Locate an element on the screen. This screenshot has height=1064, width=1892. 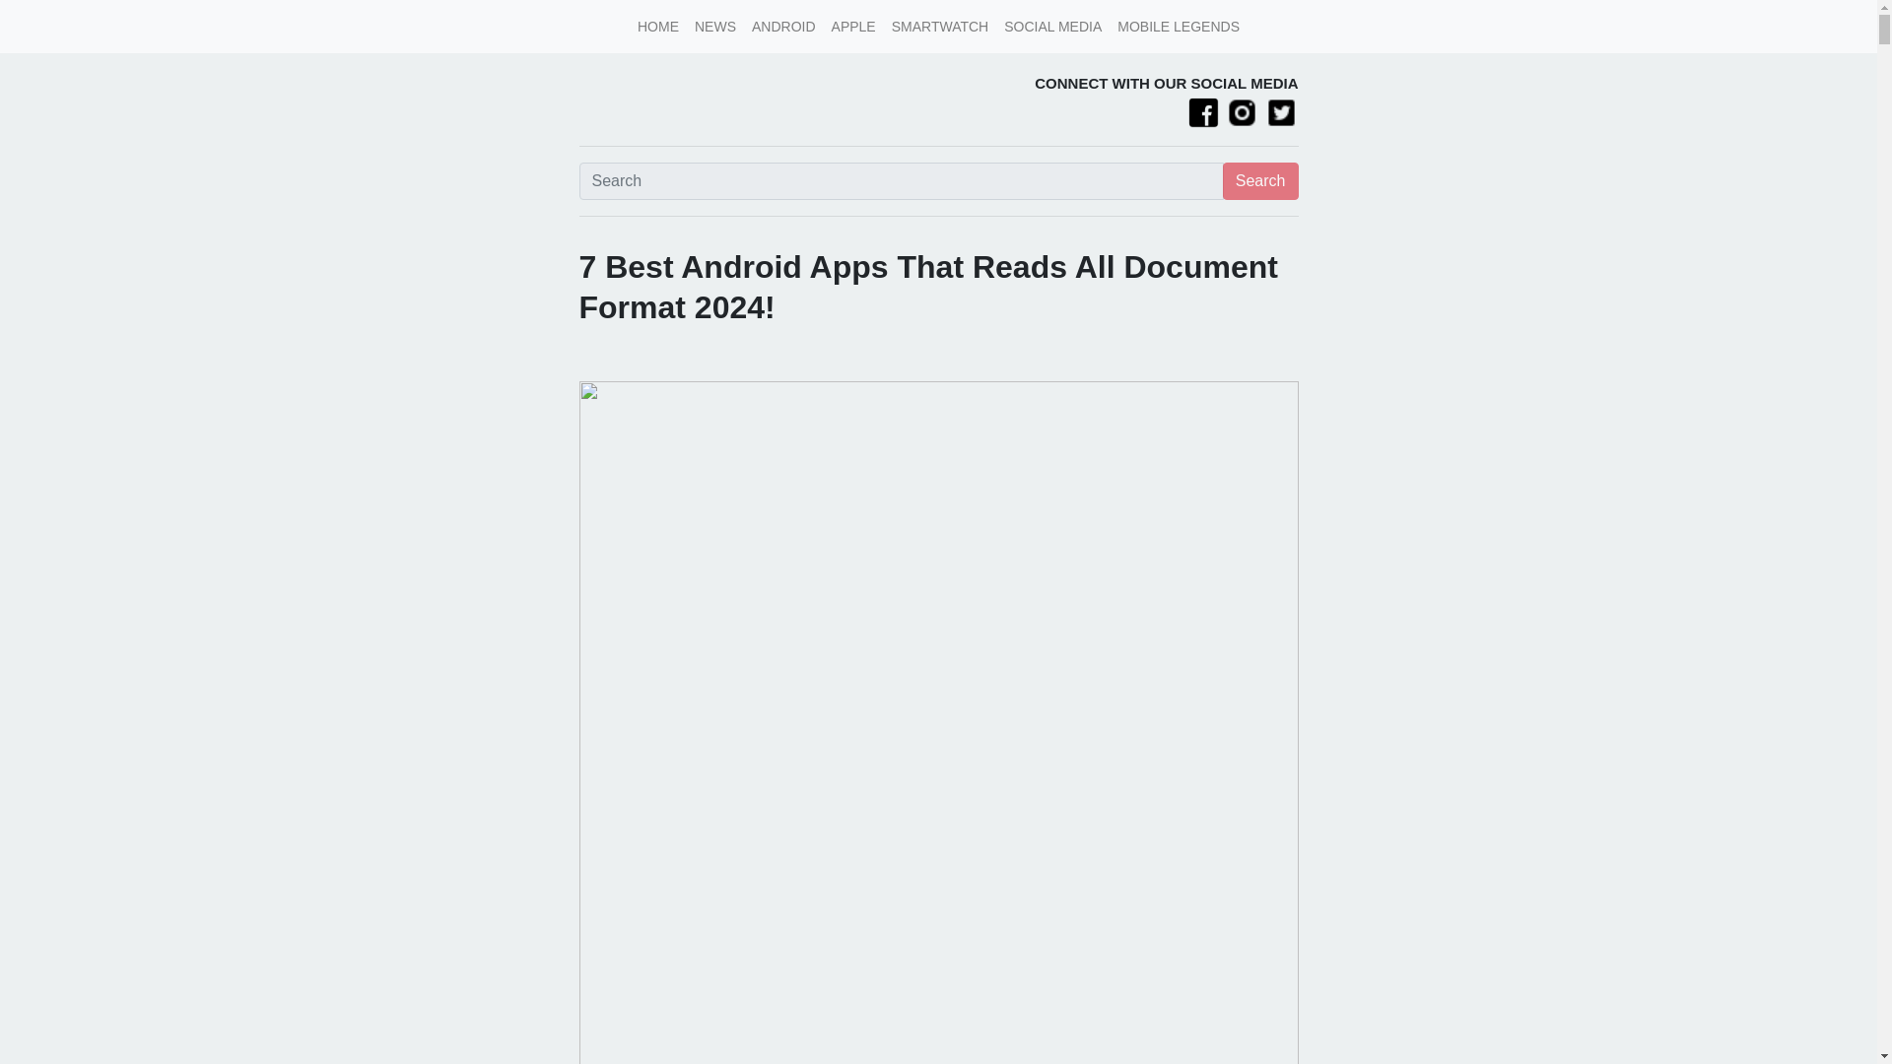
APPLE is located at coordinates (853, 26).